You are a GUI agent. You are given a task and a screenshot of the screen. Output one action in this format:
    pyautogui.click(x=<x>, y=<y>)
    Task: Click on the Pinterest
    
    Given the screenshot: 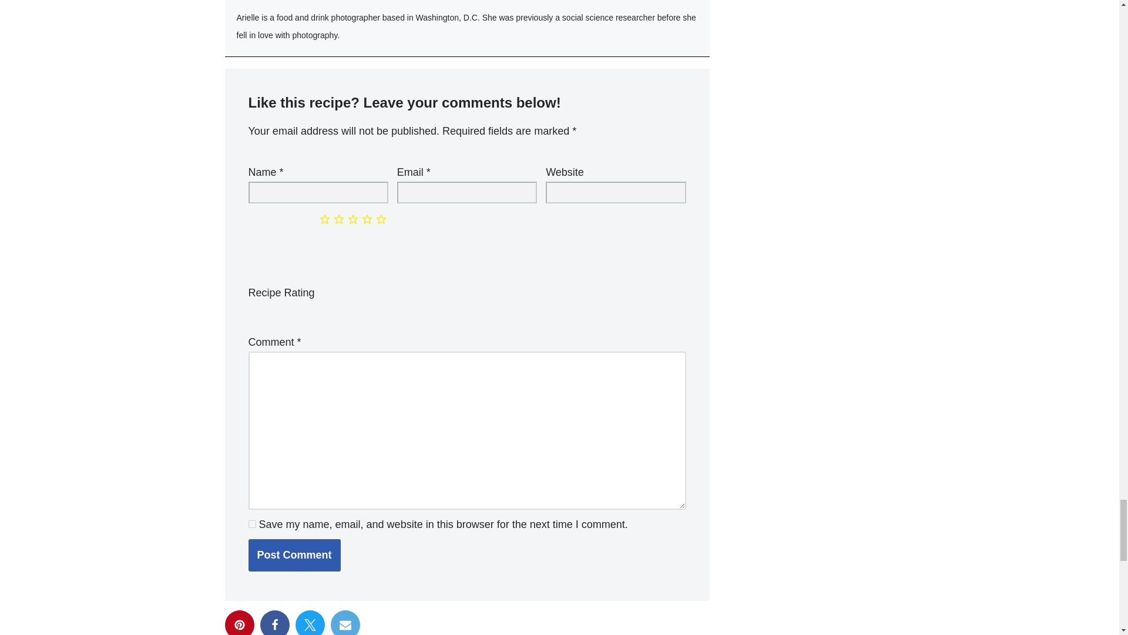 What is the action you would take?
    pyautogui.click(x=239, y=622)
    